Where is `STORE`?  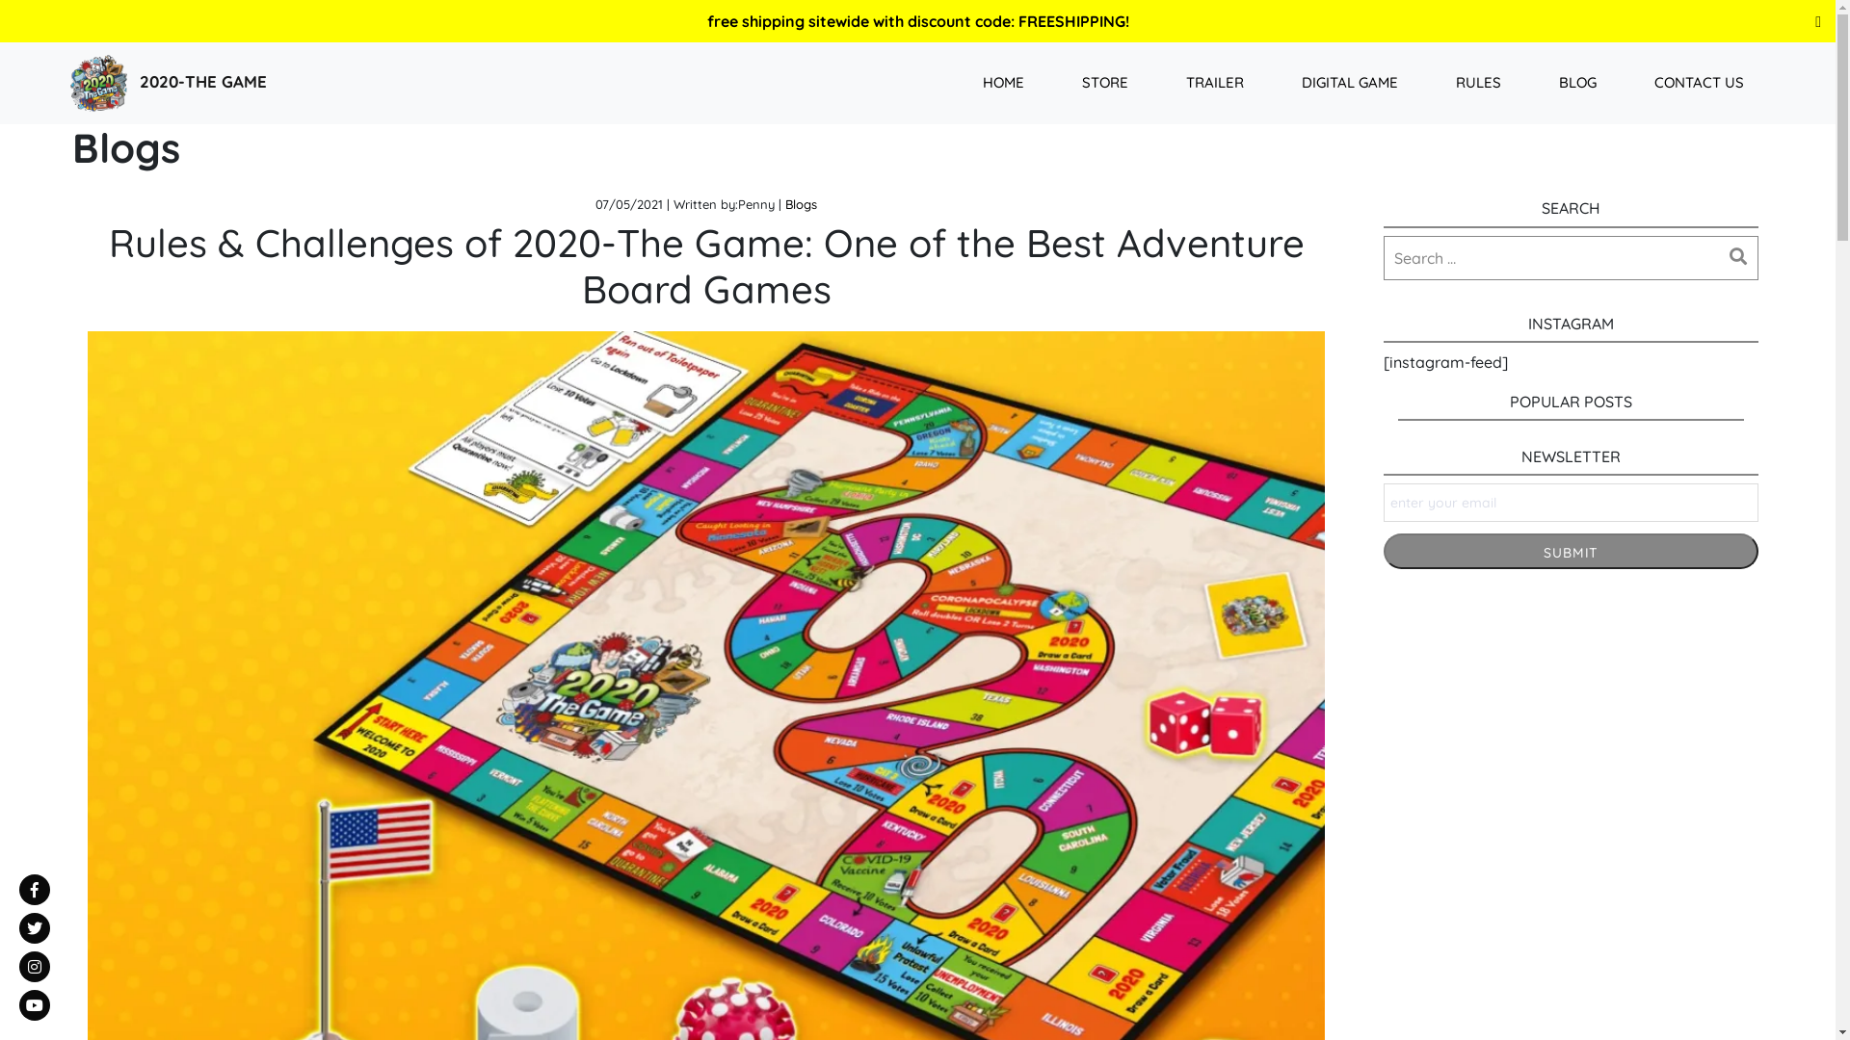 STORE is located at coordinates (1105, 83).